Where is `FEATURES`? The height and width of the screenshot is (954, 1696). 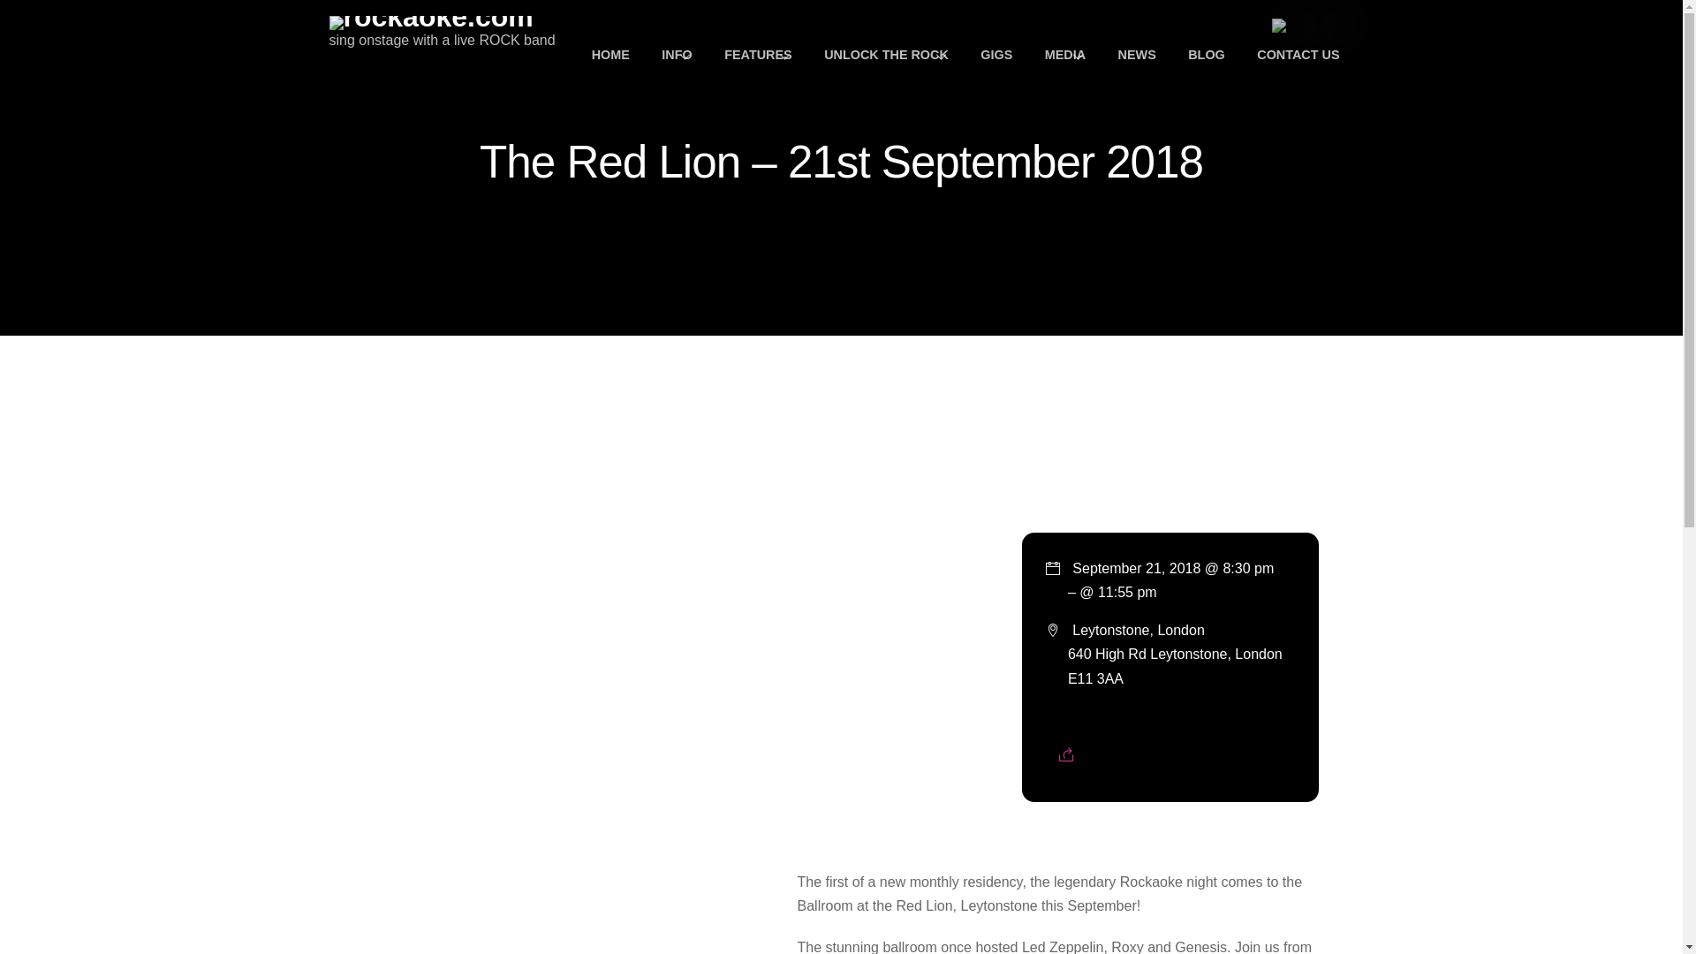
FEATURES is located at coordinates (758, 55).